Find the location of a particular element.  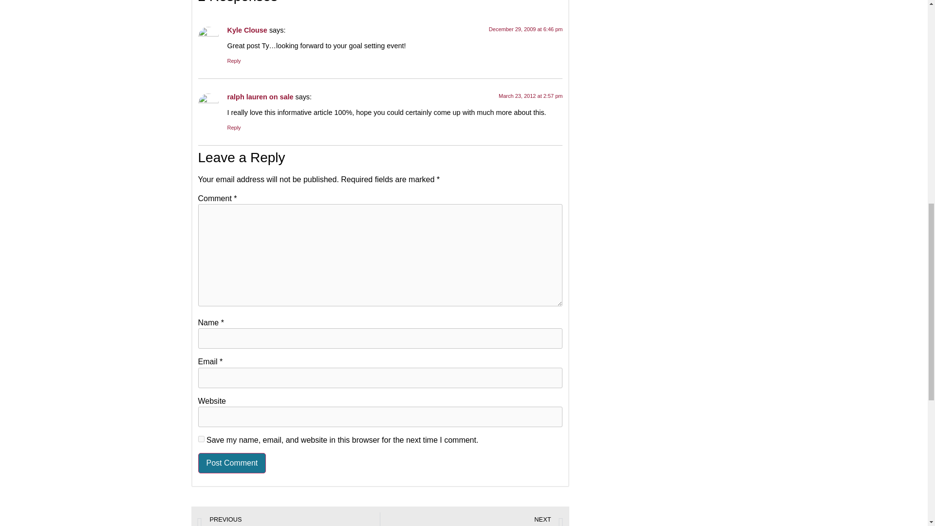

March 23, 2012 at 2:57 pm is located at coordinates (530, 96).